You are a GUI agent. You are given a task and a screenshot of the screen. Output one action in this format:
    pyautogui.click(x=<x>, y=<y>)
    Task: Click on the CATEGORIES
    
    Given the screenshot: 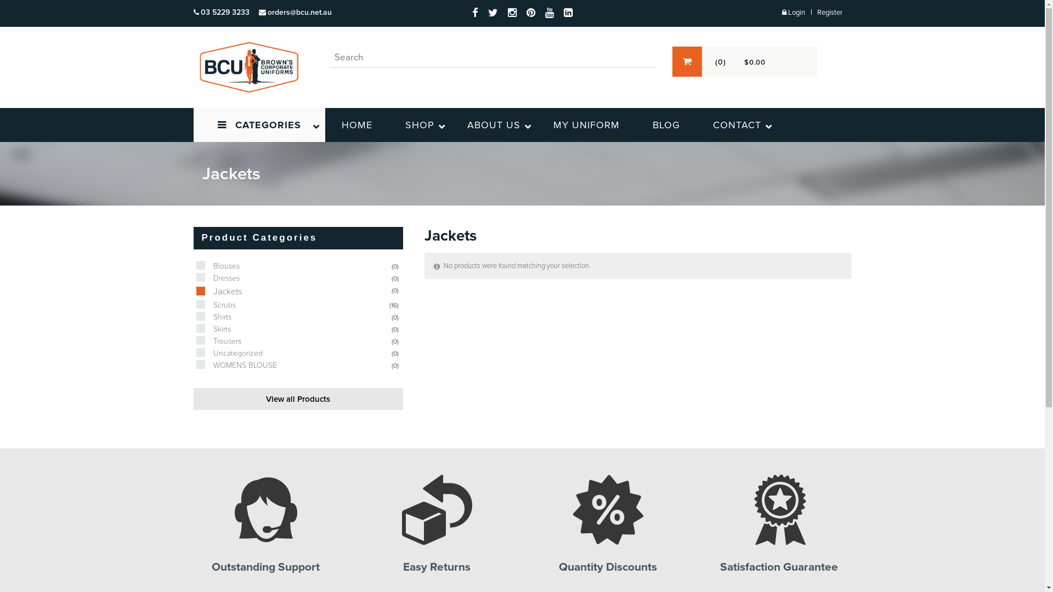 What is the action you would take?
    pyautogui.click(x=259, y=125)
    